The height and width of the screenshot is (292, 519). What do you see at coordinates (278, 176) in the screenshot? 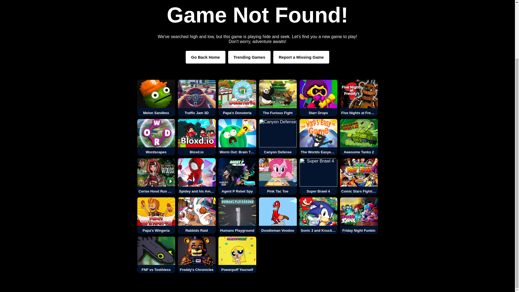
I see `Pink Tac Toe` at bounding box center [278, 176].